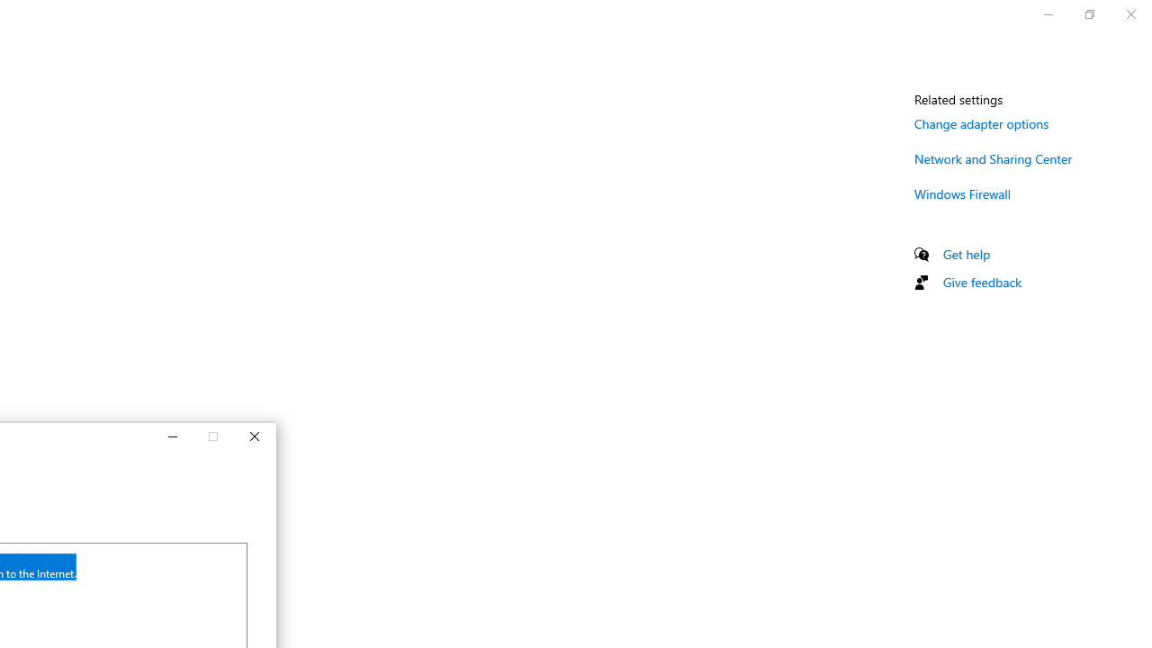 Image resolution: width=1152 pixels, height=648 pixels. I want to click on Minimize, so click(171, 437).